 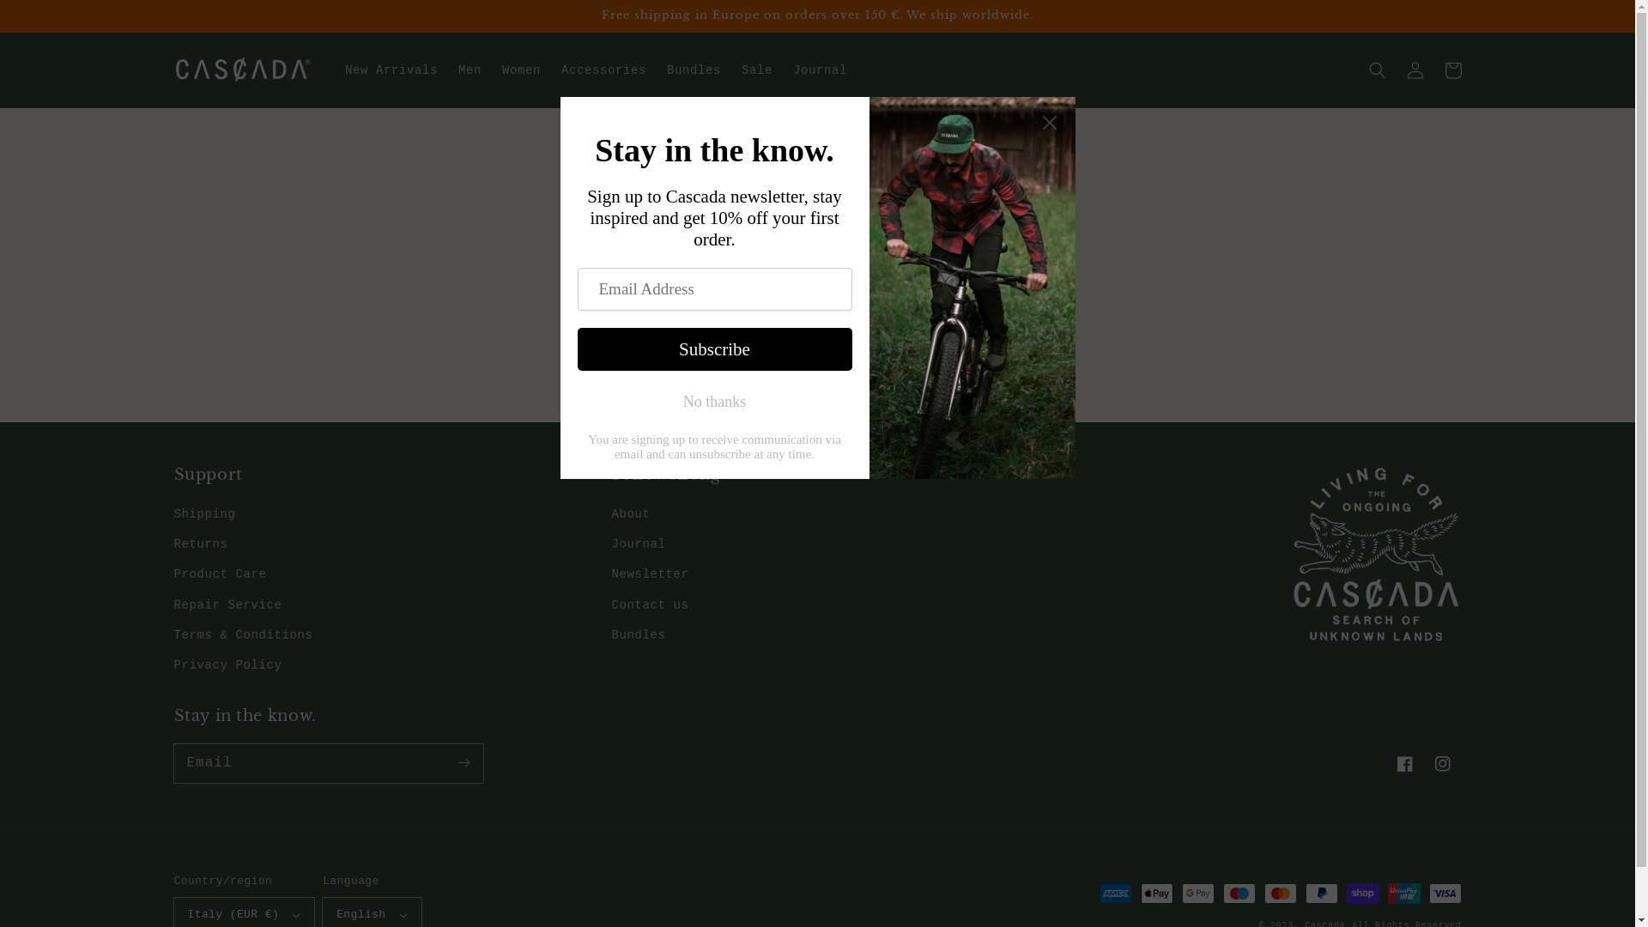 What do you see at coordinates (757, 70) in the screenshot?
I see `Sale` at bounding box center [757, 70].